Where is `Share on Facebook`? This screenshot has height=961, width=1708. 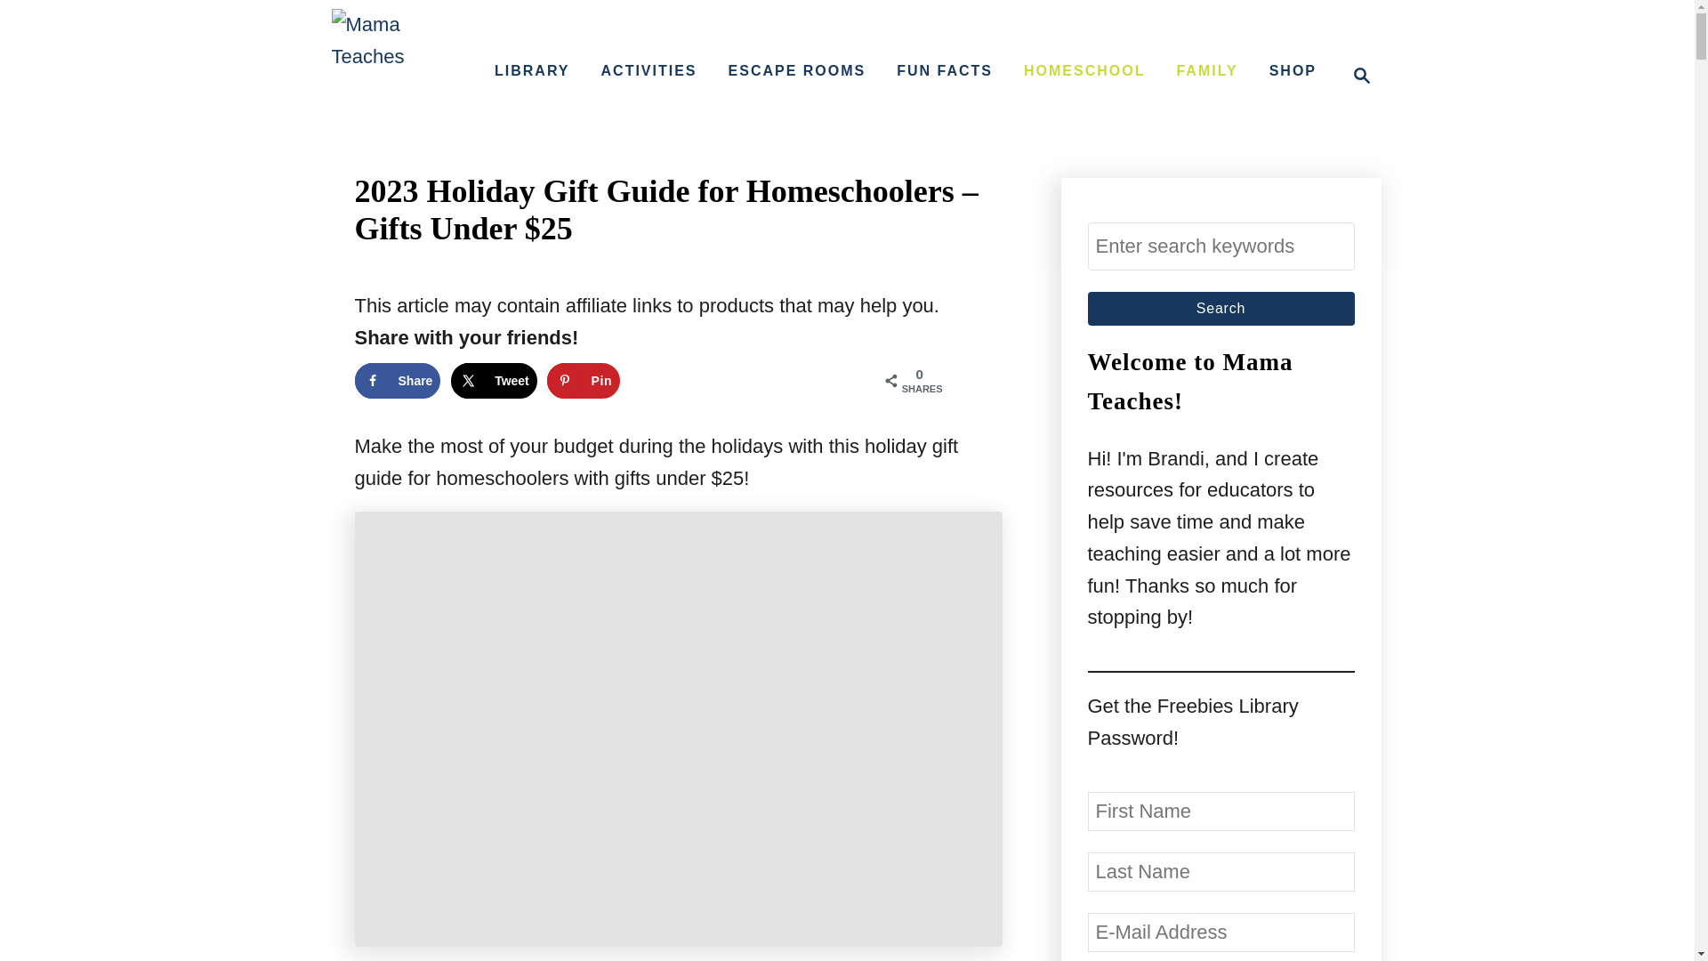 Share on Facebook is located at coordinates (397, 381).